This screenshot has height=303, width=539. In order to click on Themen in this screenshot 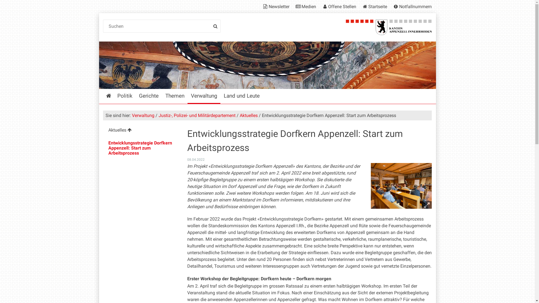, I will do `click(175, 97)`.